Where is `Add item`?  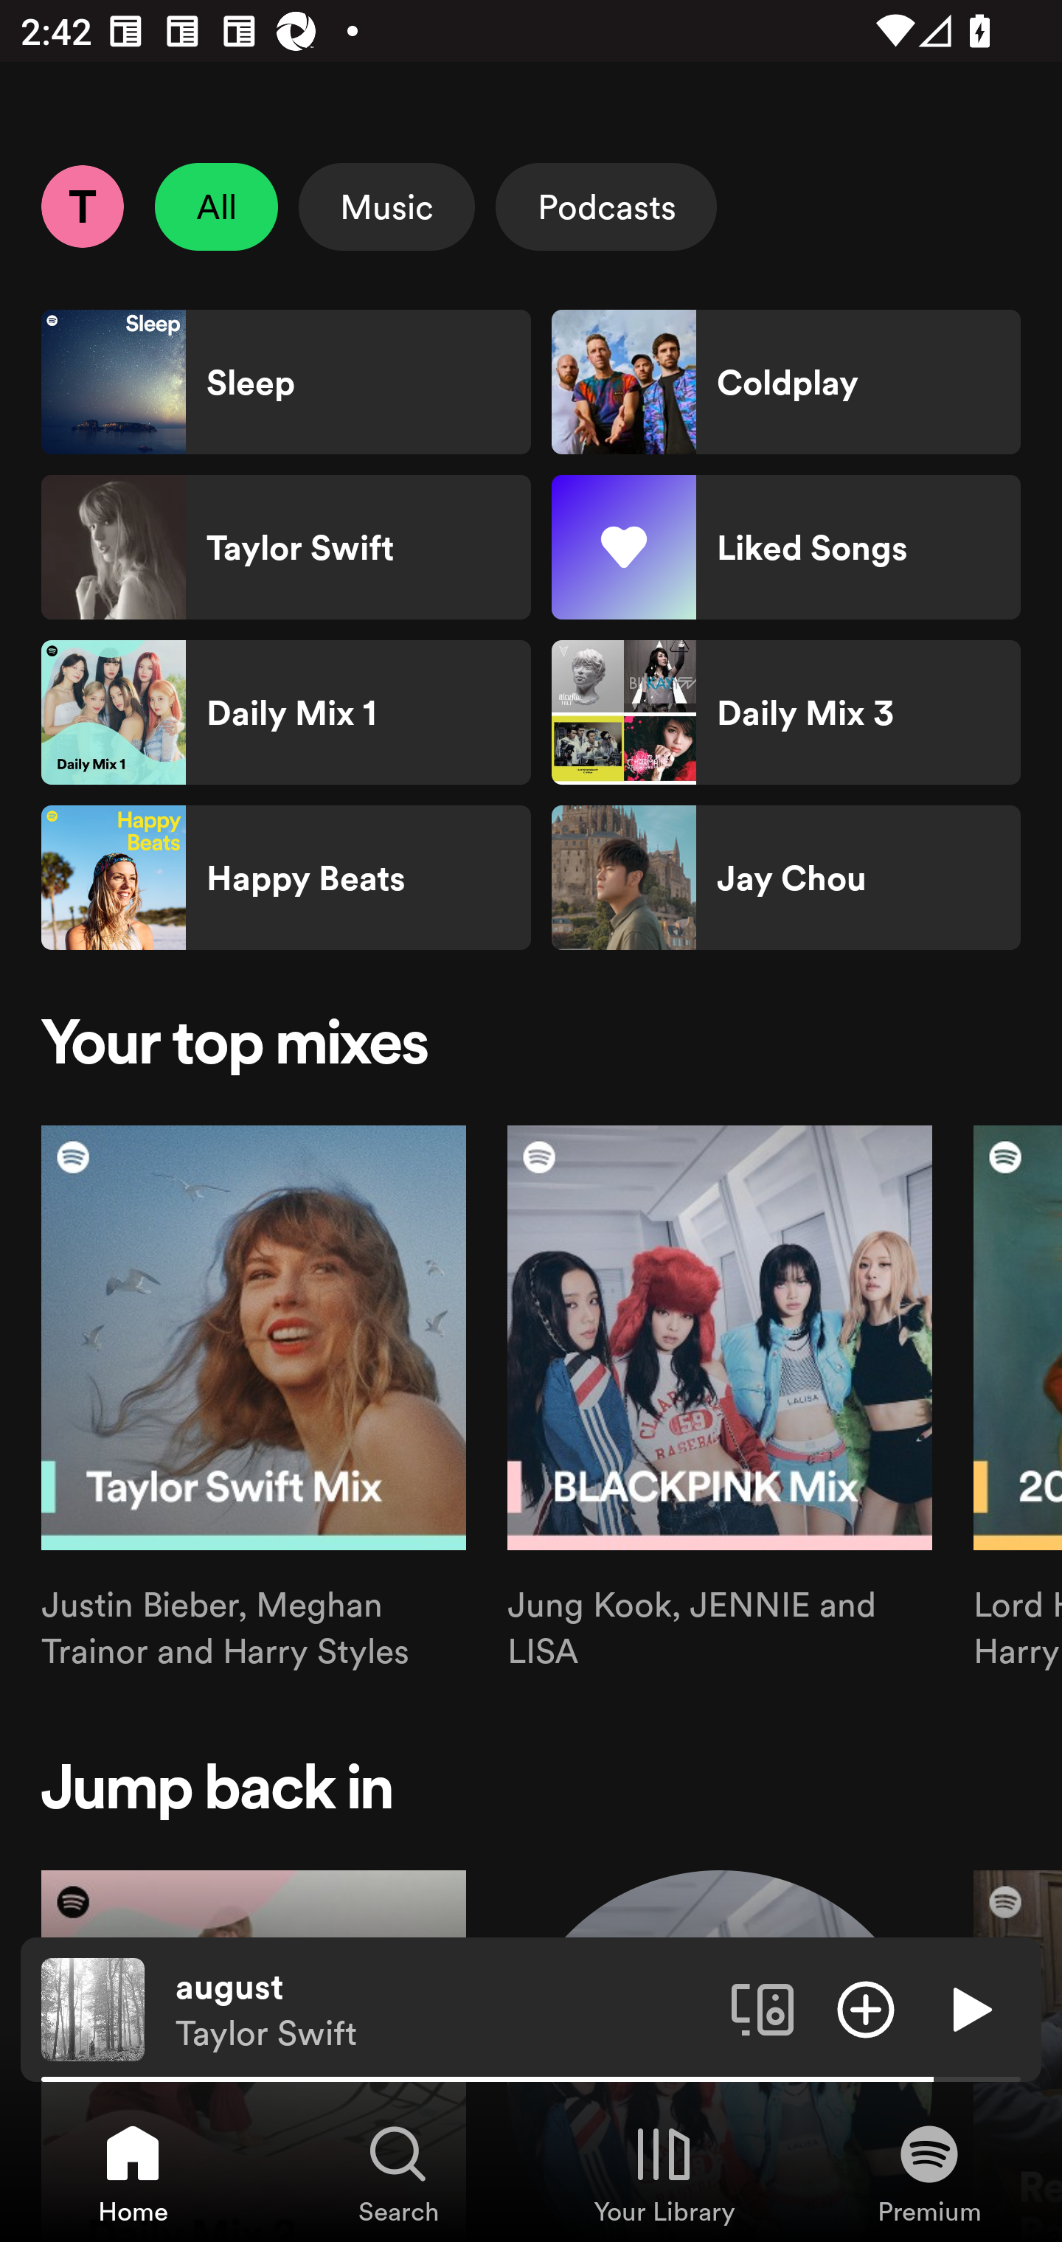 Add item is located at coordinates (866, 2008).